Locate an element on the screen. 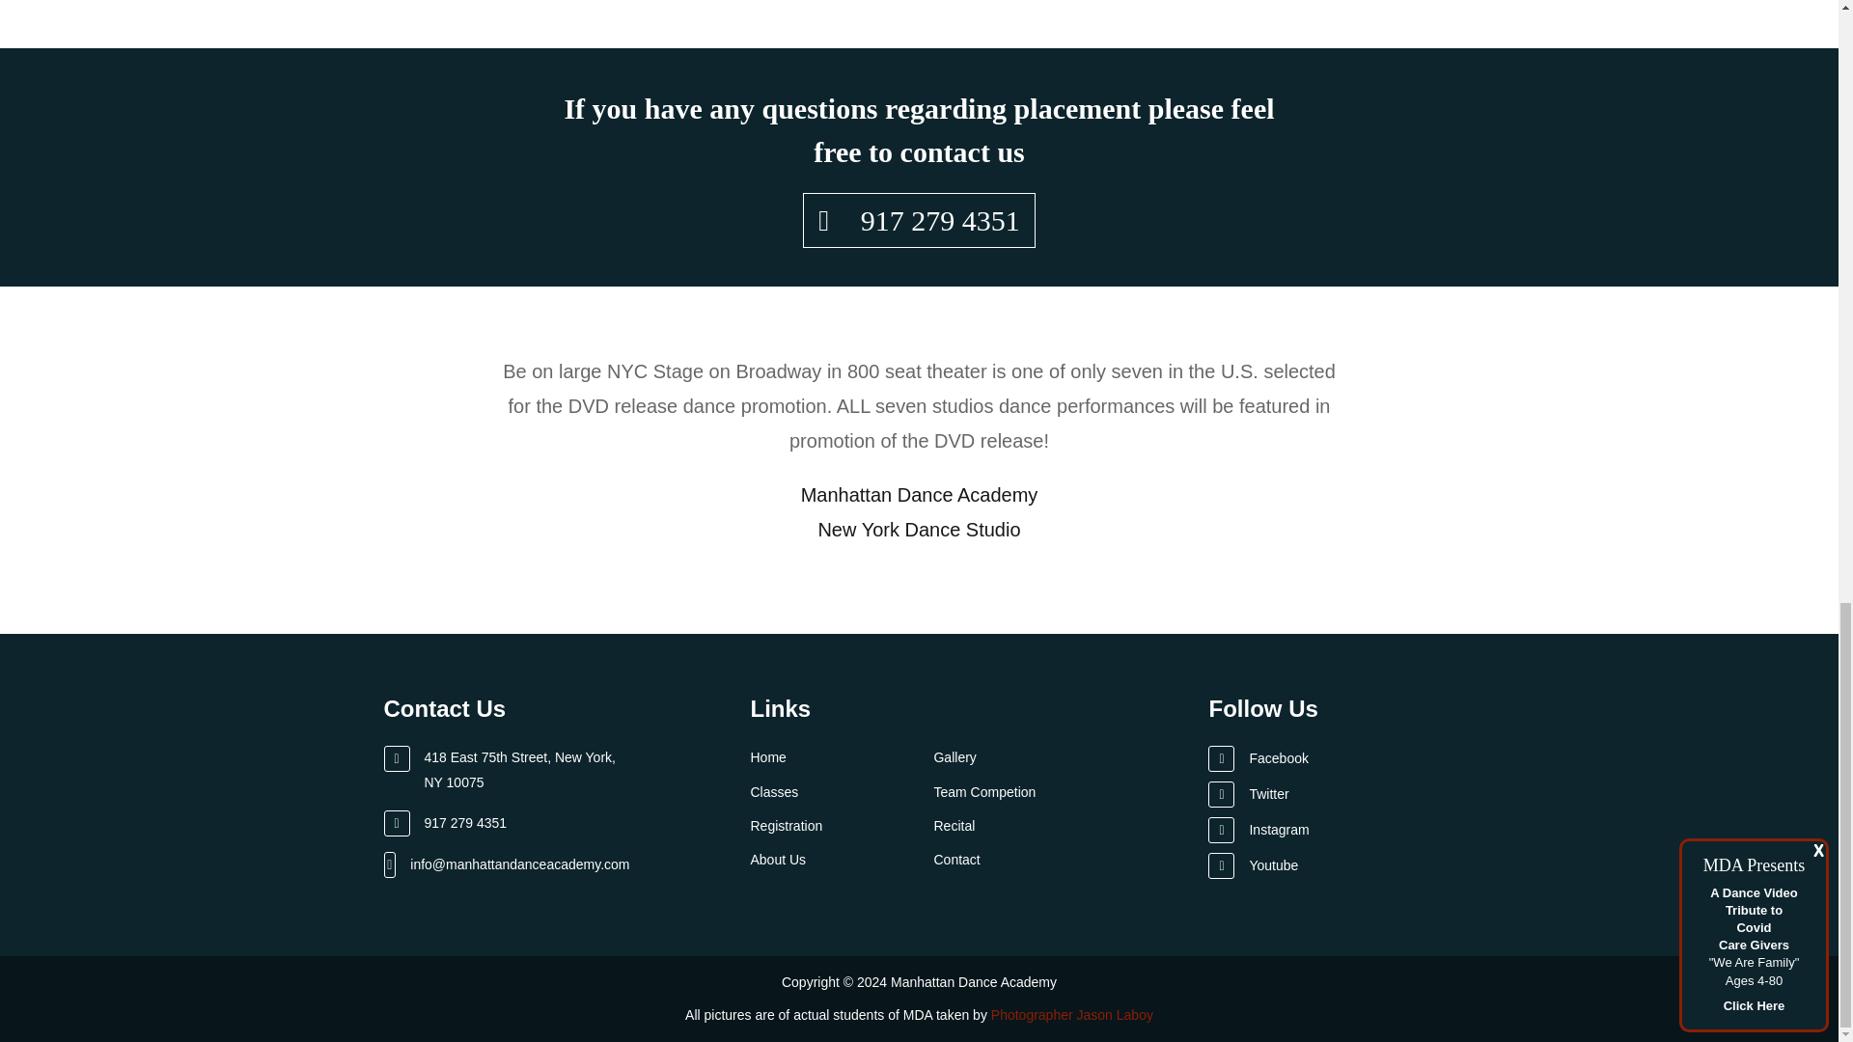 Image resolution: width=1853 pixels, height=1042 pixels. Registration is located at coordinates (786, 826).